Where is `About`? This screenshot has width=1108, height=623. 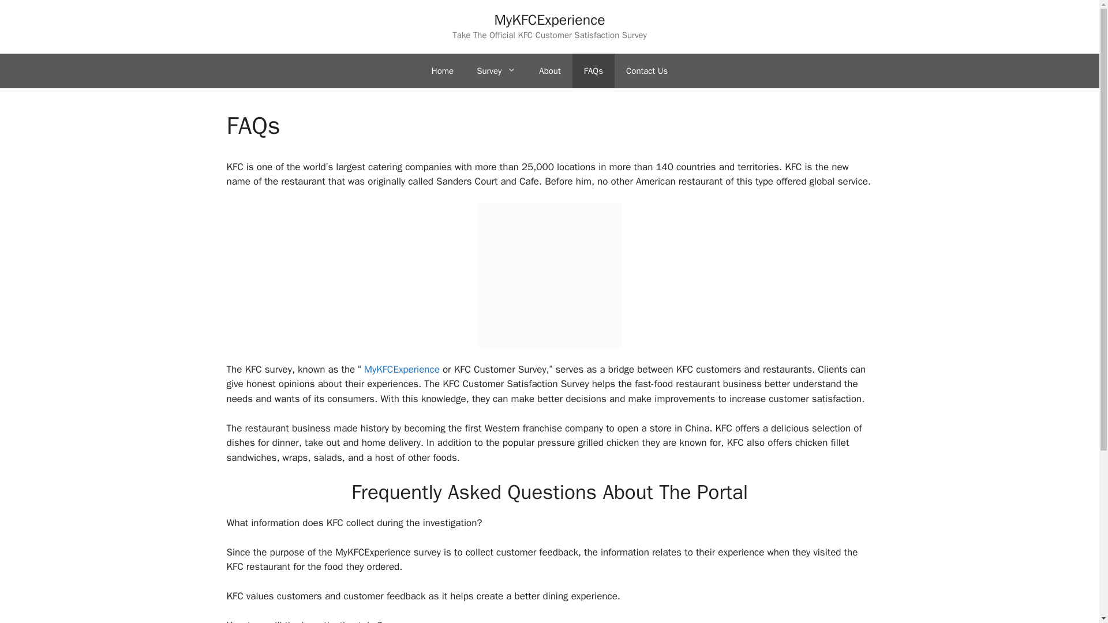
About is located at coordinates (549, 70).